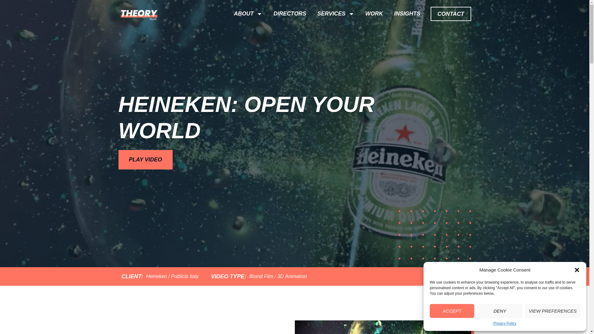 The height and width of the screenshot is (334, 594). I want to click on SERVICES, so click(336, 14).